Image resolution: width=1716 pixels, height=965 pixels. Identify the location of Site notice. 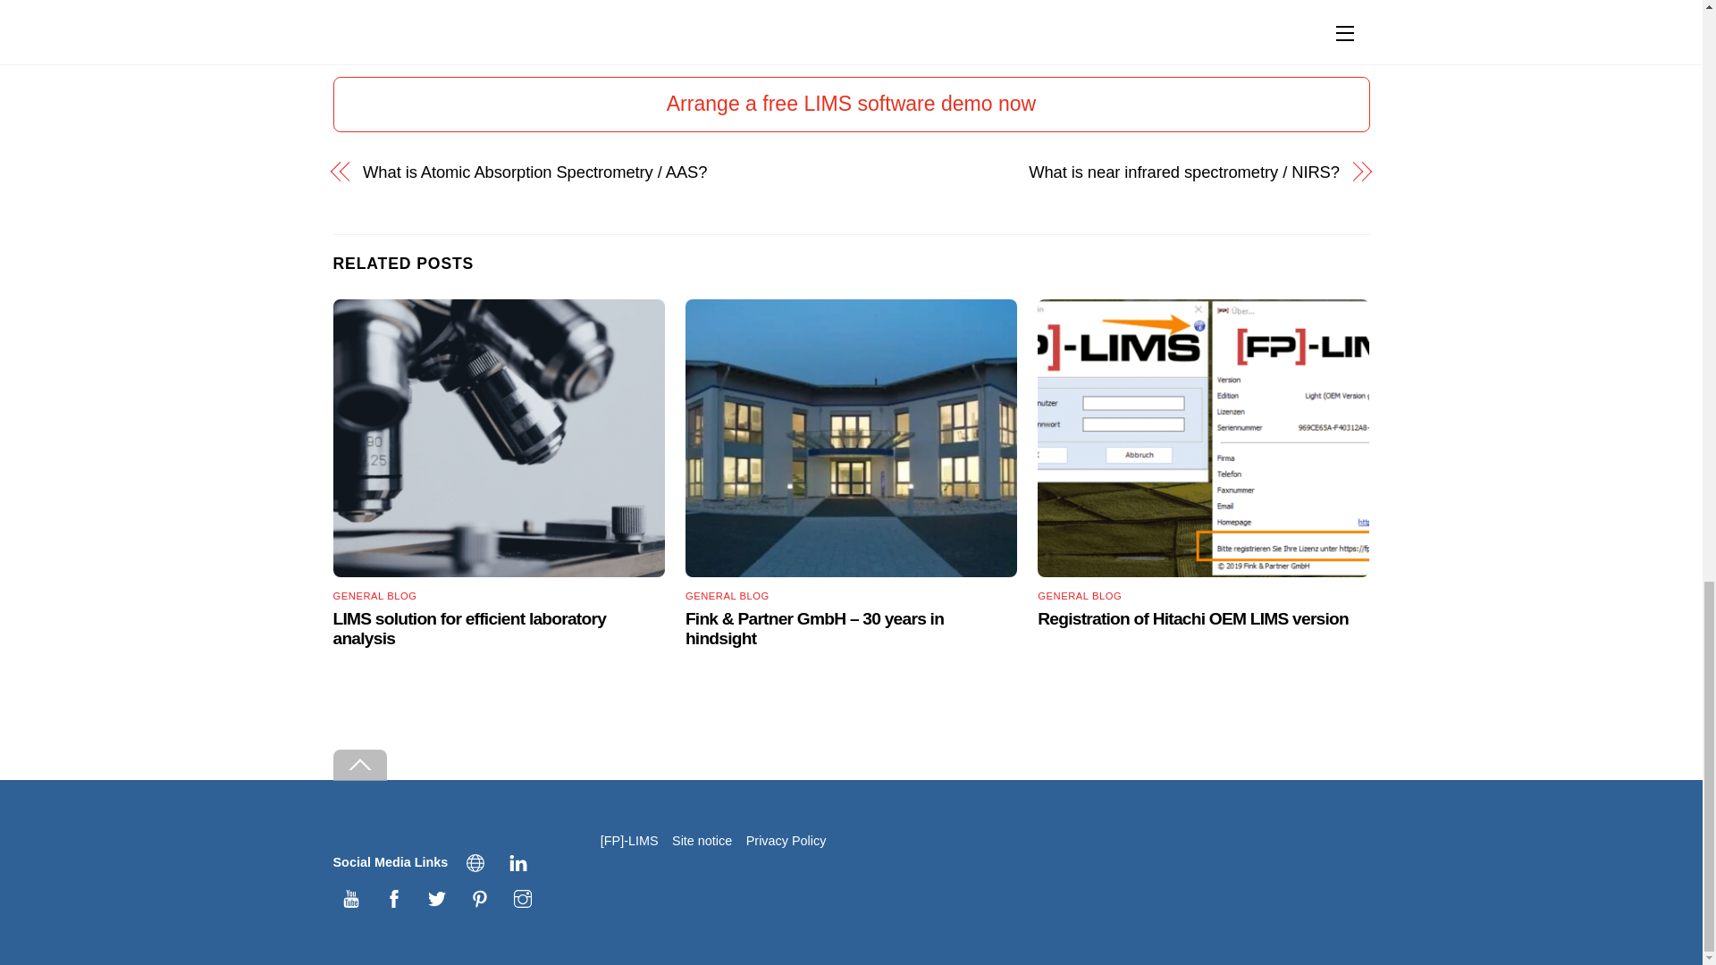
(702, 841).